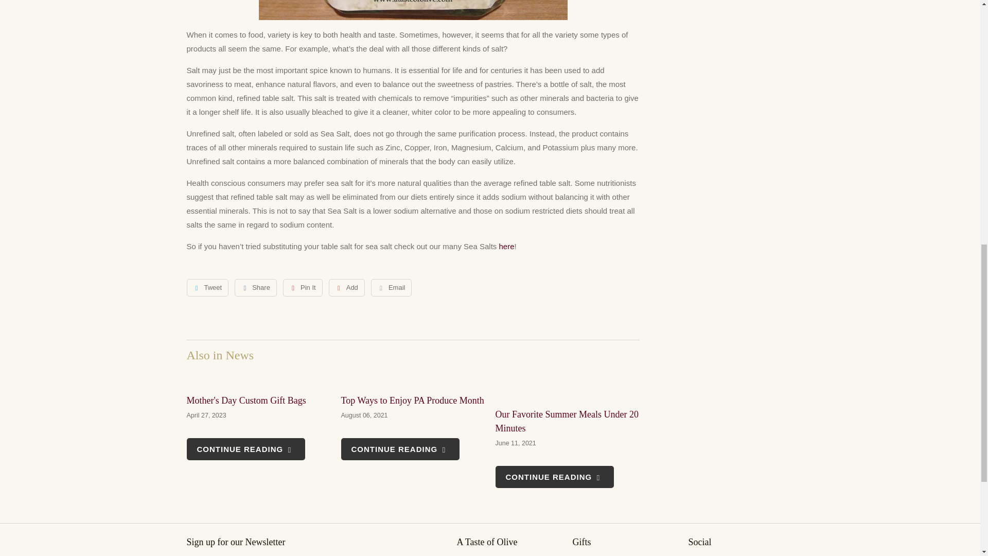  What do you see at coordinates (246, 448) in the screenshot?
I see `Mother's Day Custom Gift Bags` at bounding box center [246, 448].